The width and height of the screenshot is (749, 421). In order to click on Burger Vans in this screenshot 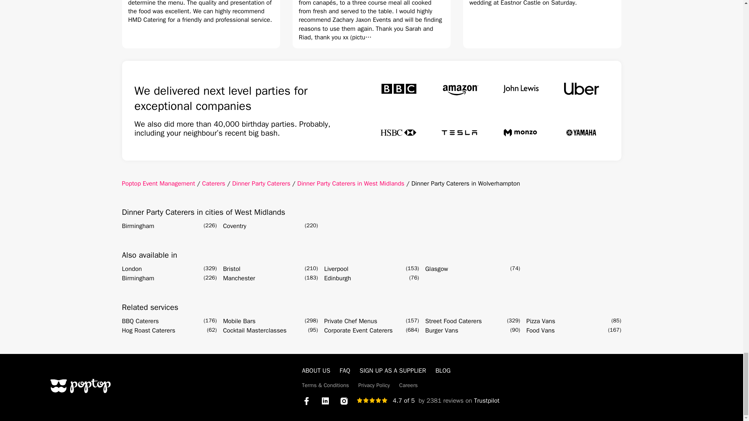, I will do `click(442, 330)`.